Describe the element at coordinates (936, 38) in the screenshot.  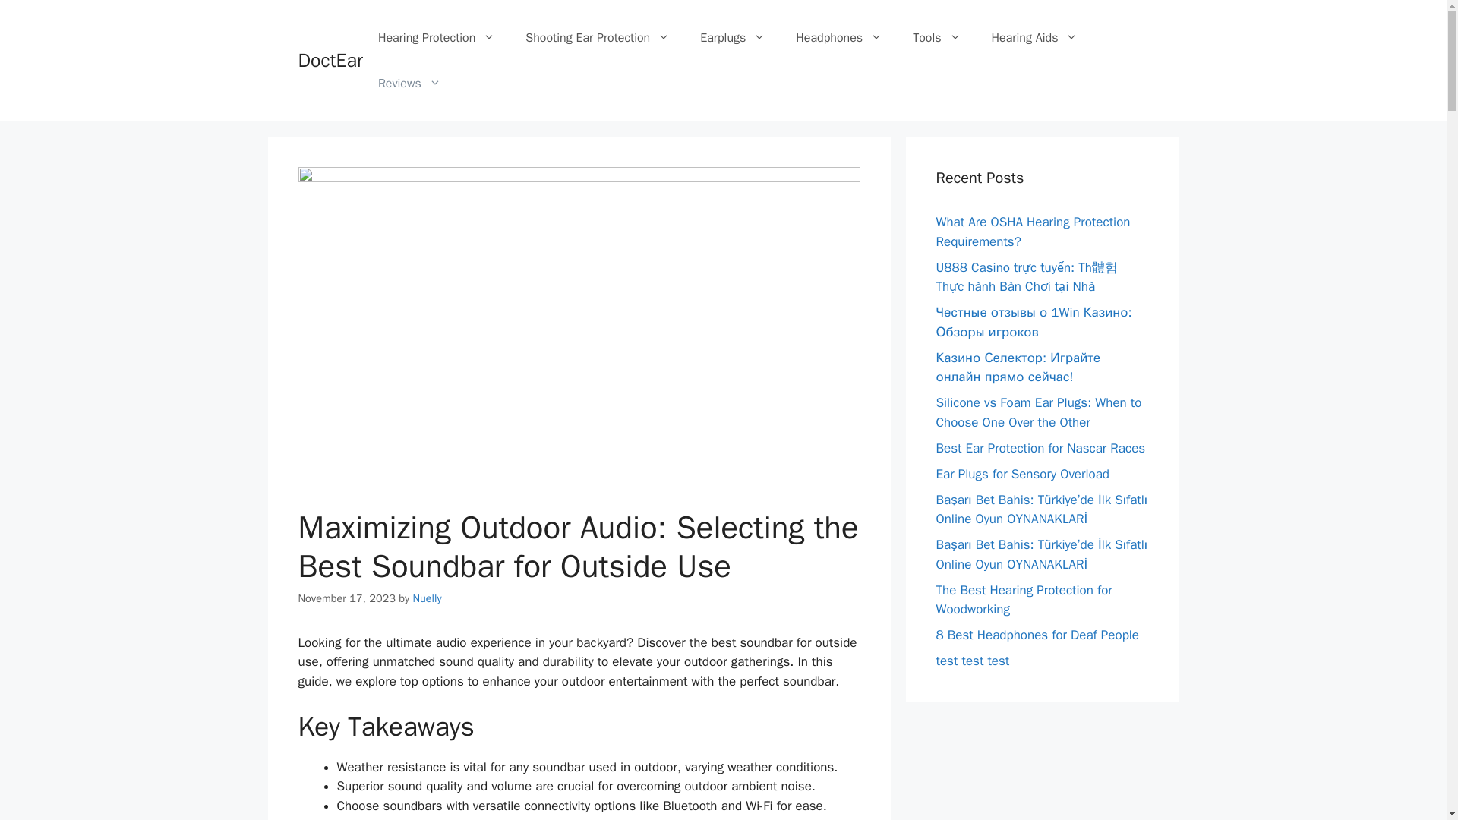
I see `Tools` at that location.